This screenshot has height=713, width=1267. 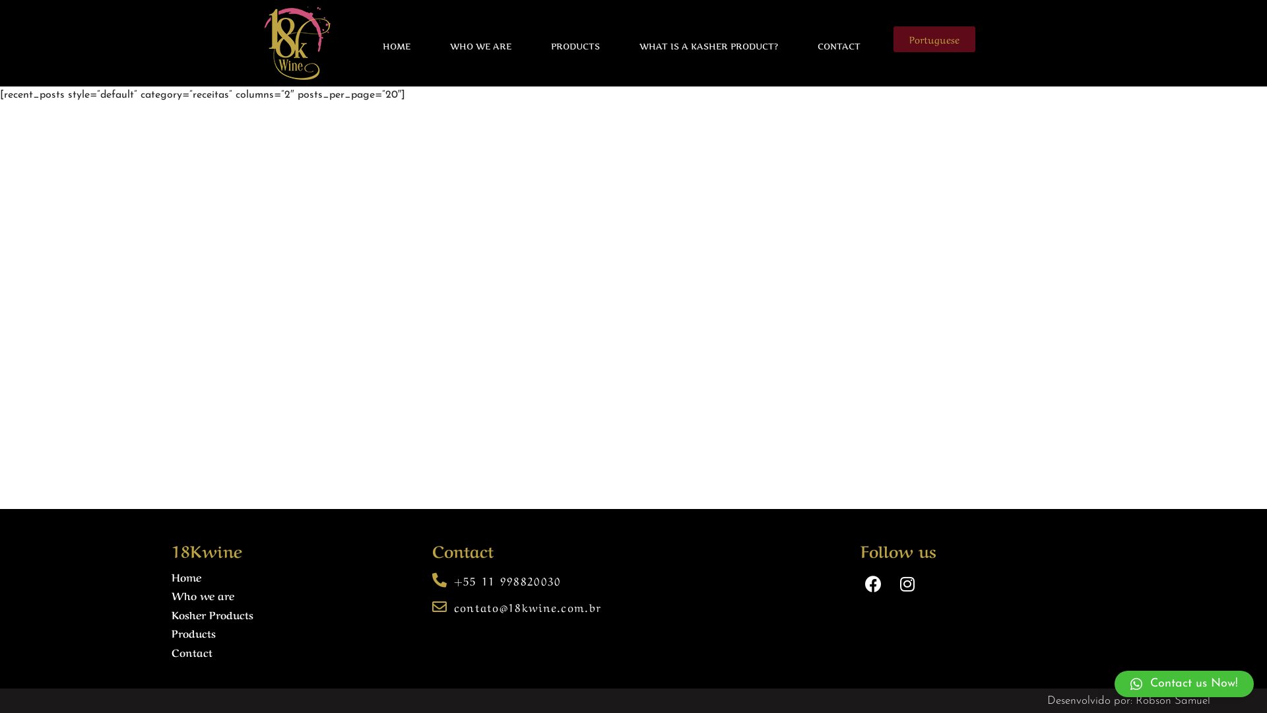 What do you see at coordinates (203, 595) in the screenshot?
I see `Who we are` at bounding box center [203, 595].